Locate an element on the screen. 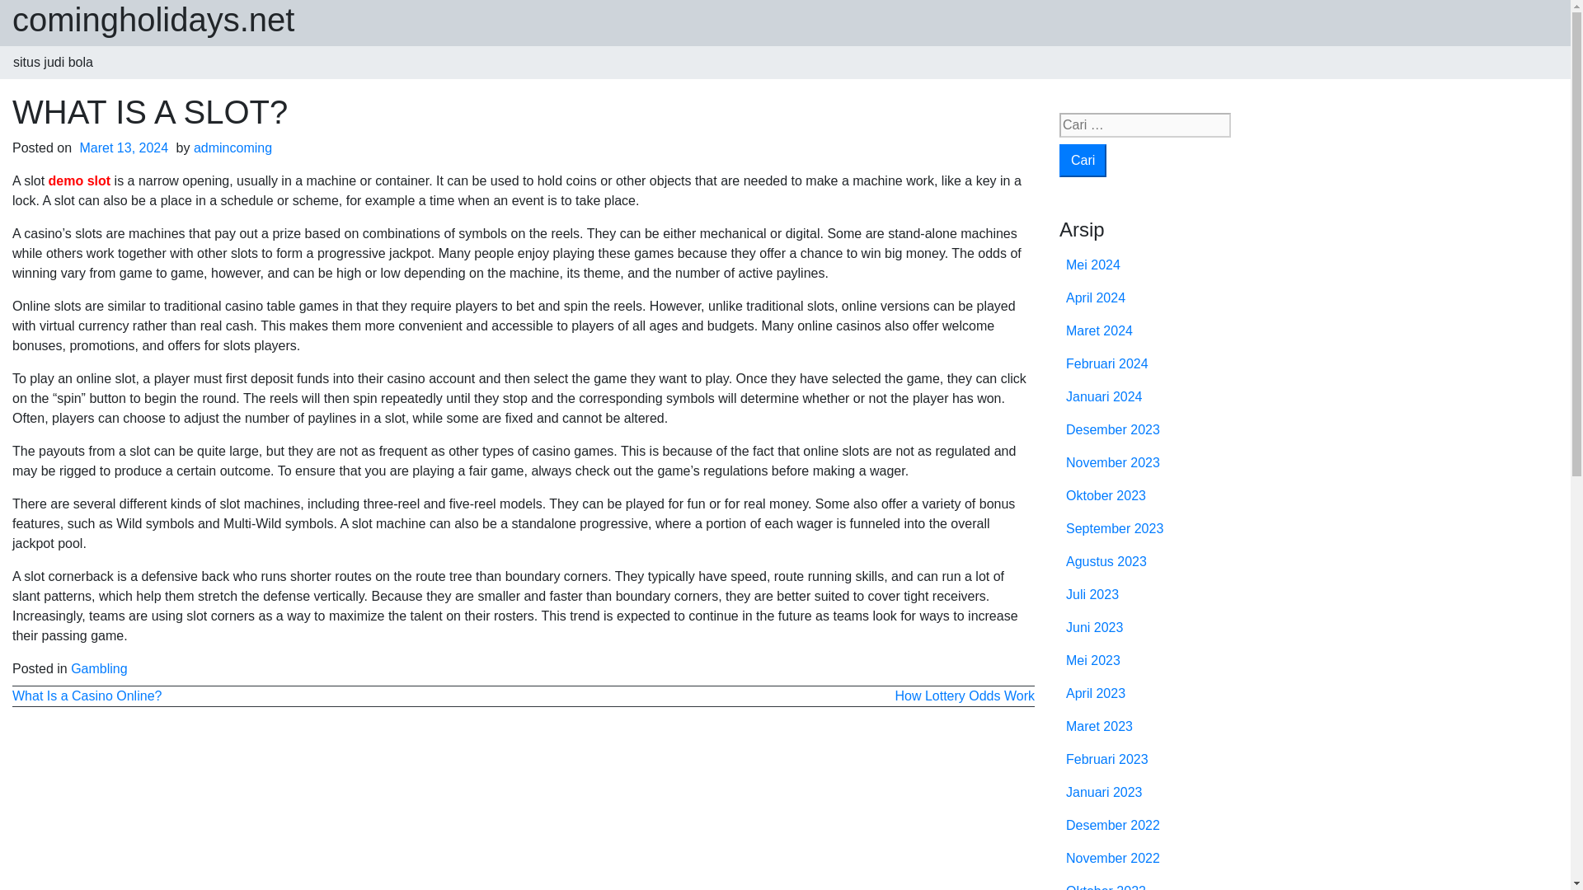 The width and height of the screenshot is (1583, 890). Juni 2023 is located at coordinates (1093, 627).